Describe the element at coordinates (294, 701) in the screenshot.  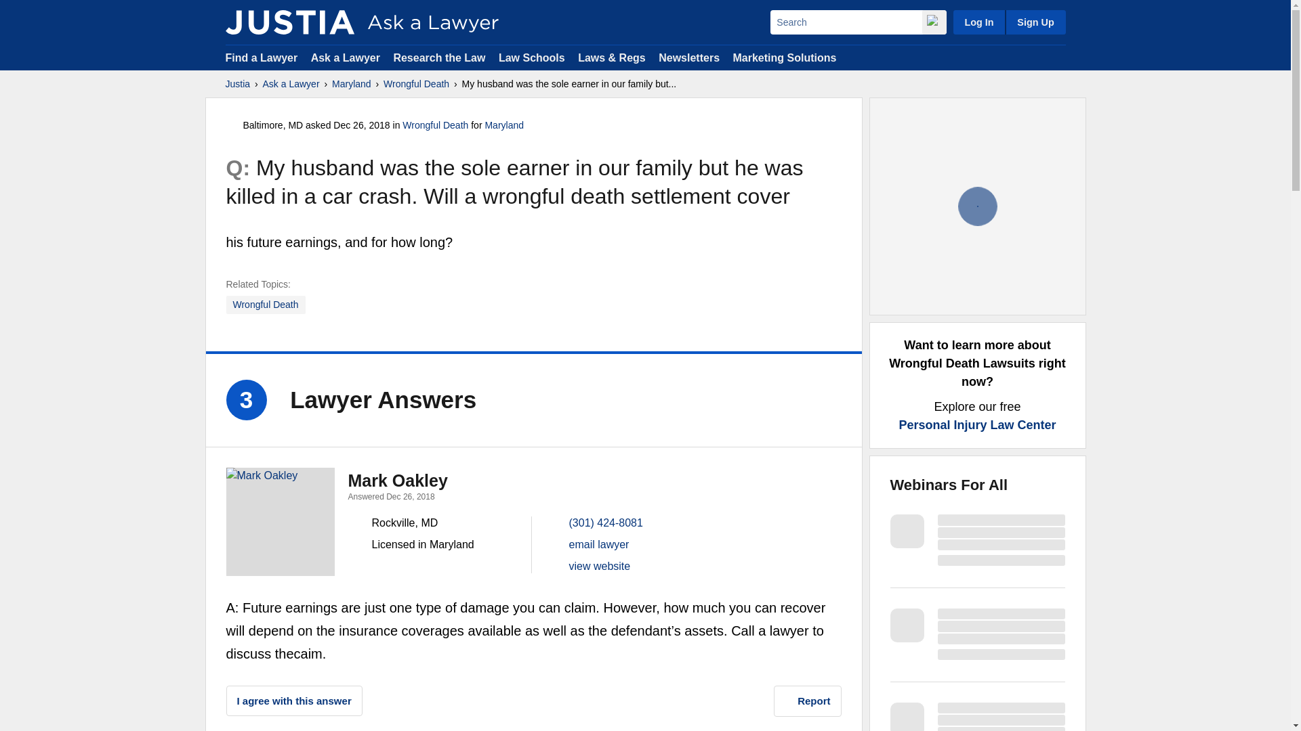
I see `I agree with this answer` at that location.